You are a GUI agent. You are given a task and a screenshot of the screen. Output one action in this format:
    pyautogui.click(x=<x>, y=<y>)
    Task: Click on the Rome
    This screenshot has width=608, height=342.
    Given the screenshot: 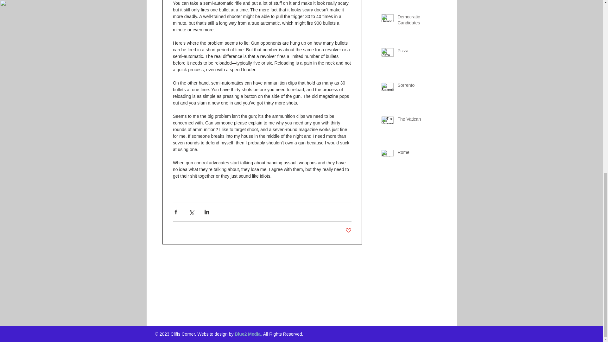 What is the action you would take?
    pyautogui.click(x=420, y=154)
    